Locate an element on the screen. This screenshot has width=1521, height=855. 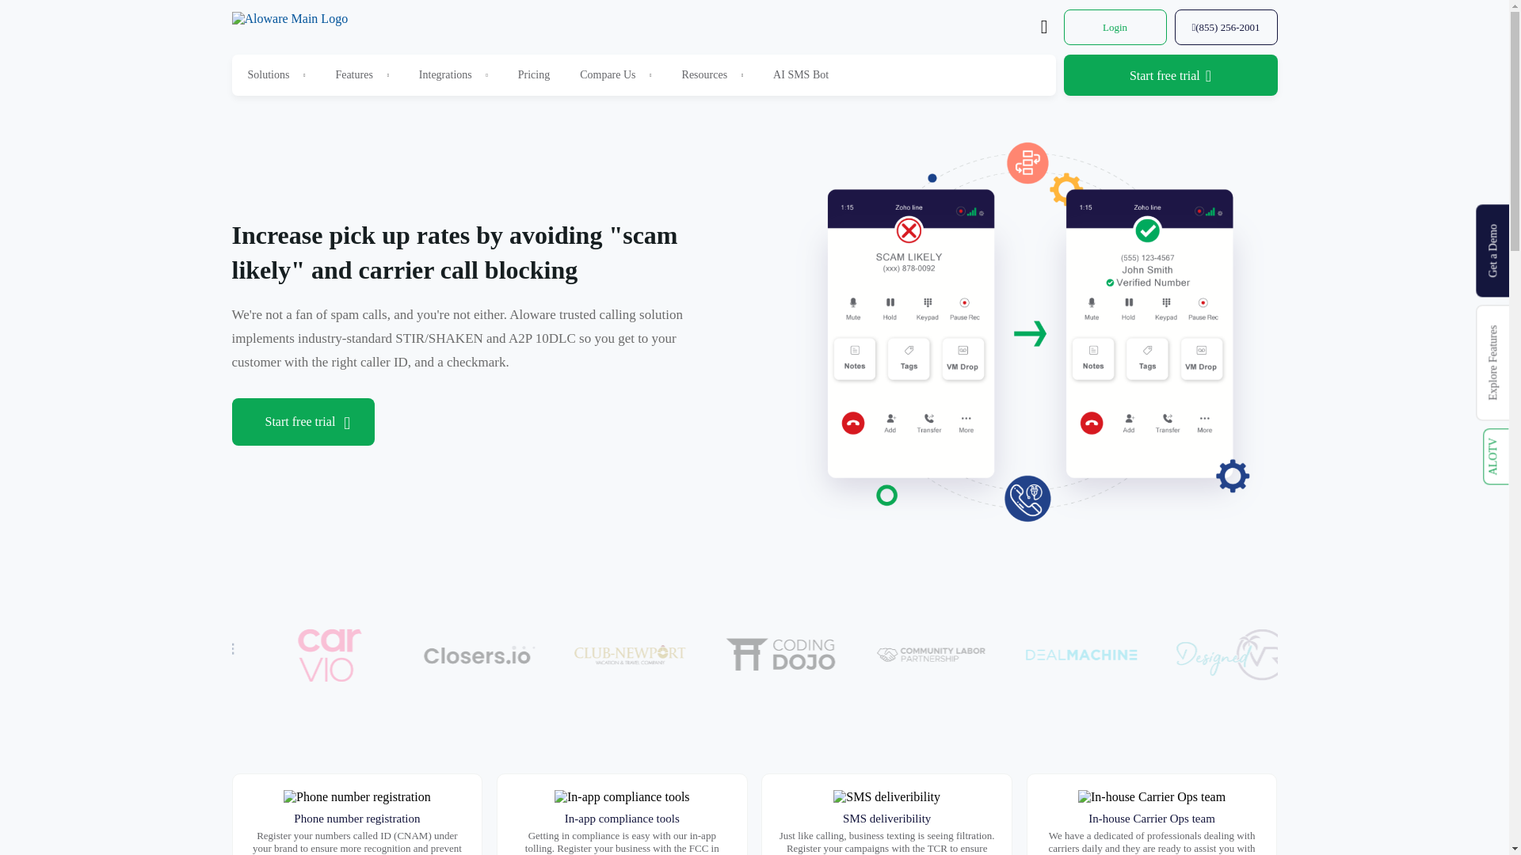
Compare Us is located at coordinates (607, 74).